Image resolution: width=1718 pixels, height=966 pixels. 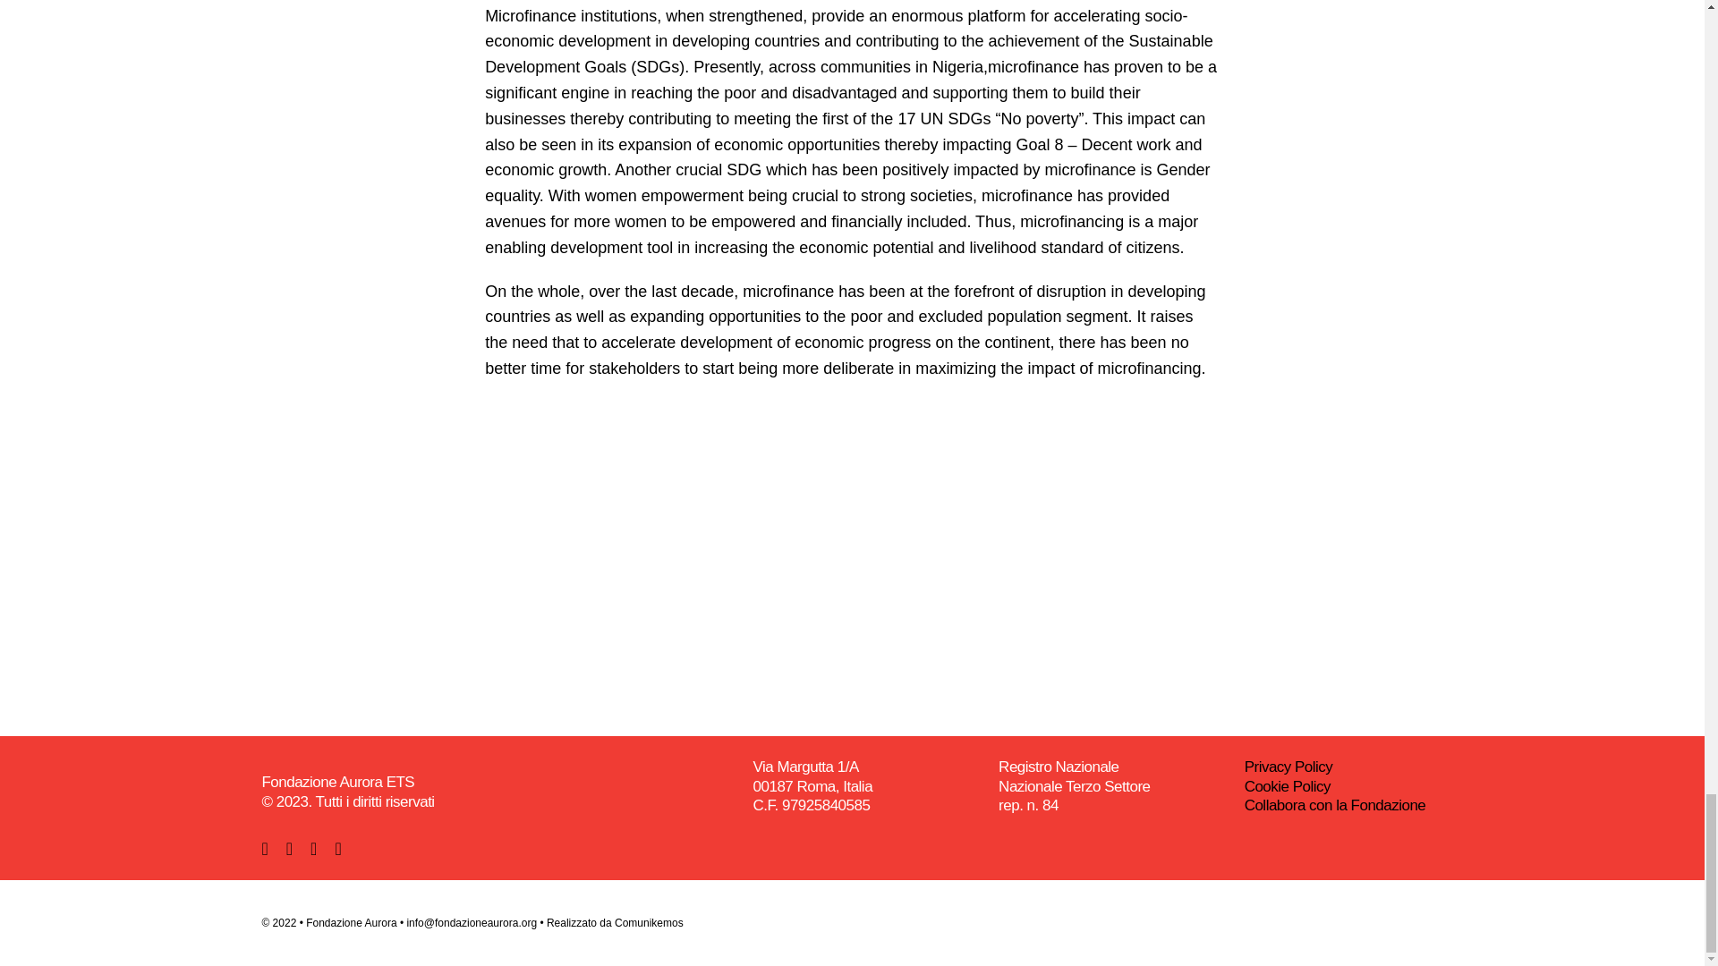 I want to click on Cookie Policy, so click(x=1287, y=786).